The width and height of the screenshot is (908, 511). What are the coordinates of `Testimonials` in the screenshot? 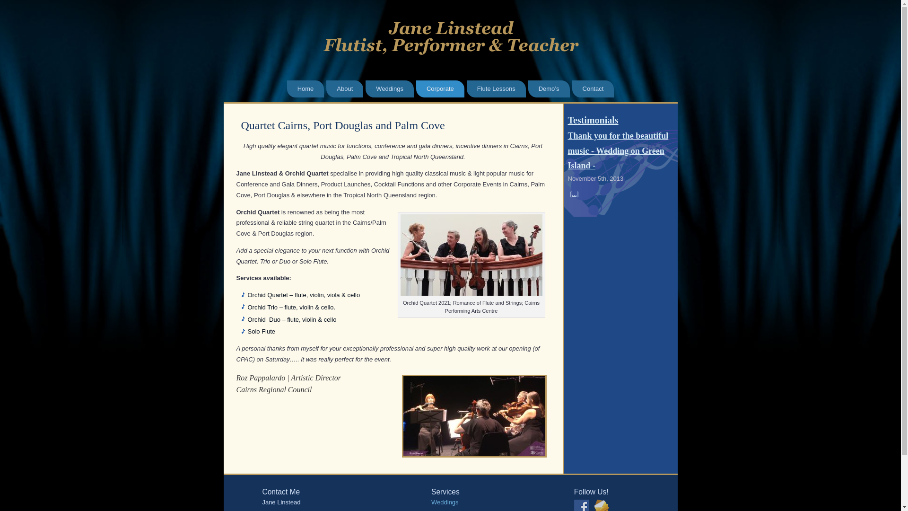 It's located at (593, 120).